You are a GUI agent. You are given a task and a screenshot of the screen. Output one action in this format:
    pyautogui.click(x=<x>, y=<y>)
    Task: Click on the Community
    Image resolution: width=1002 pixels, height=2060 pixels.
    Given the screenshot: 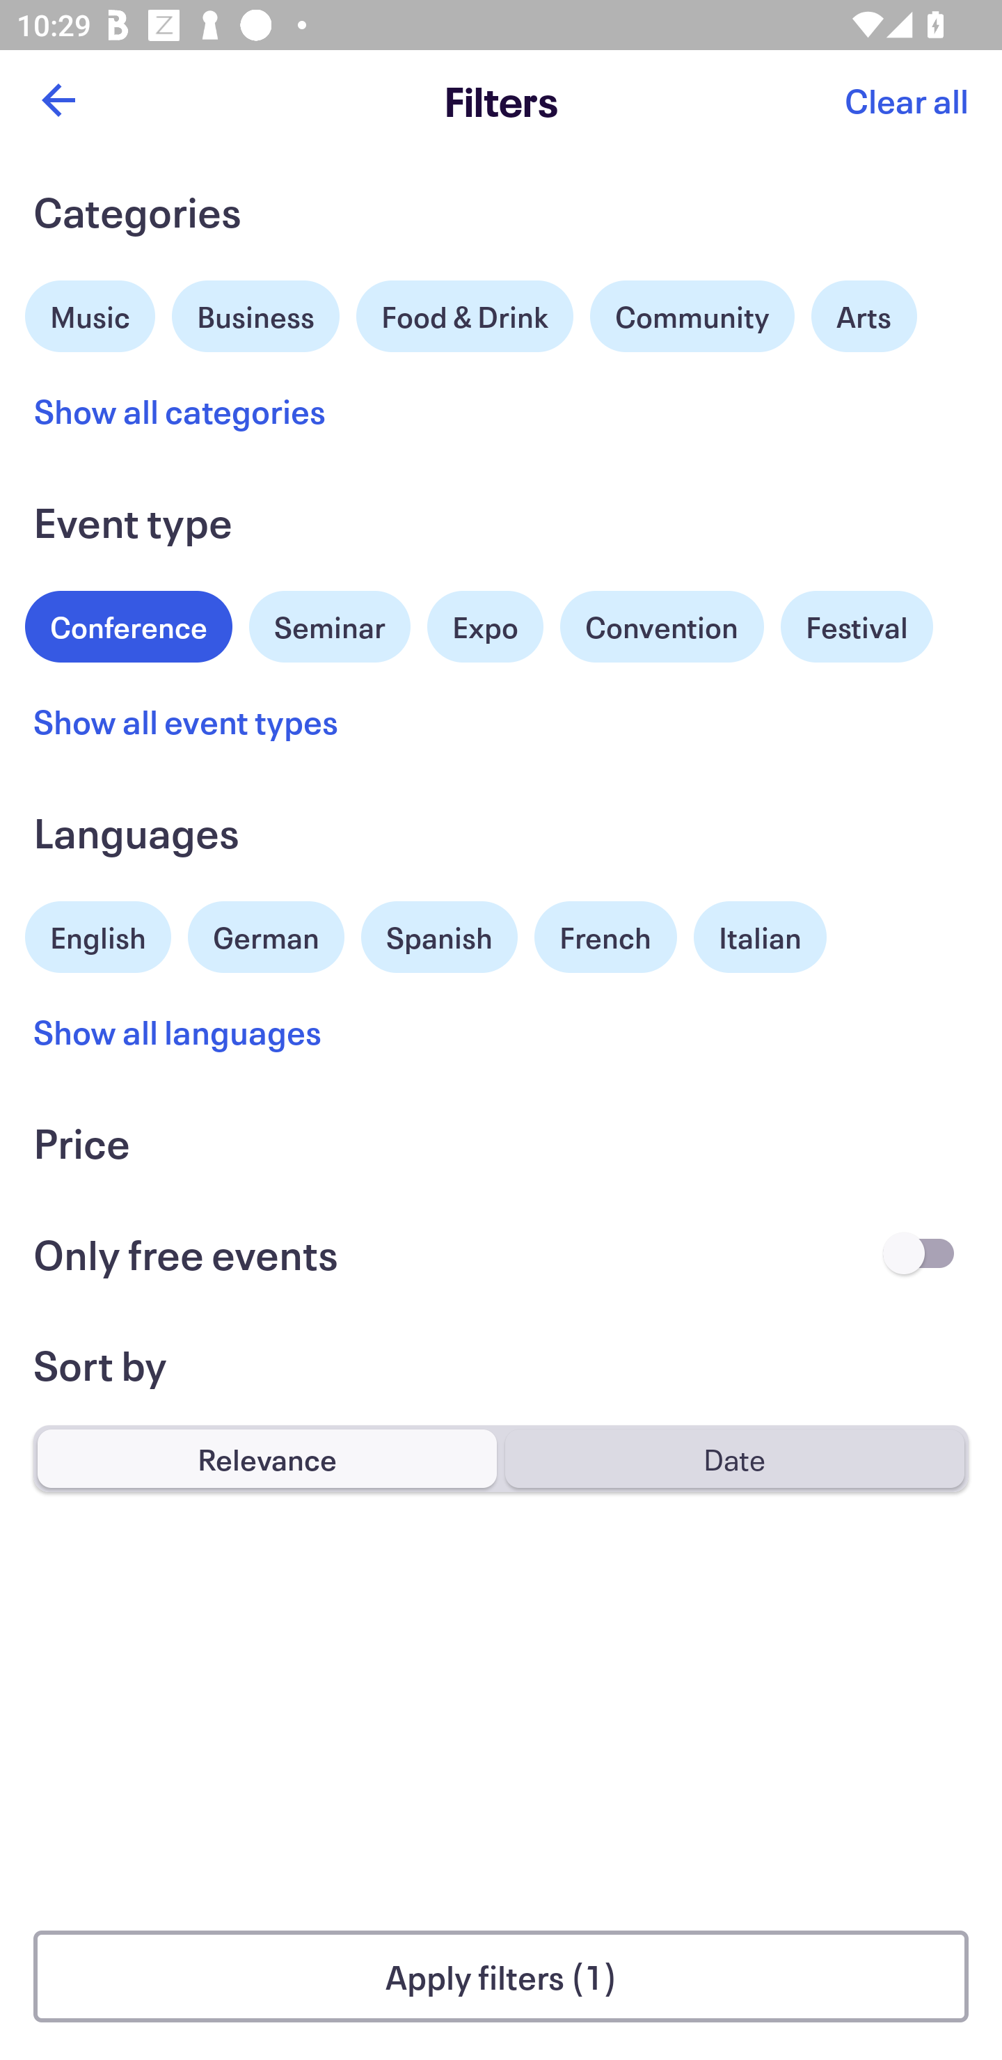 What is the action you would take?
    pyautogui.click(x=692, y=316)
    